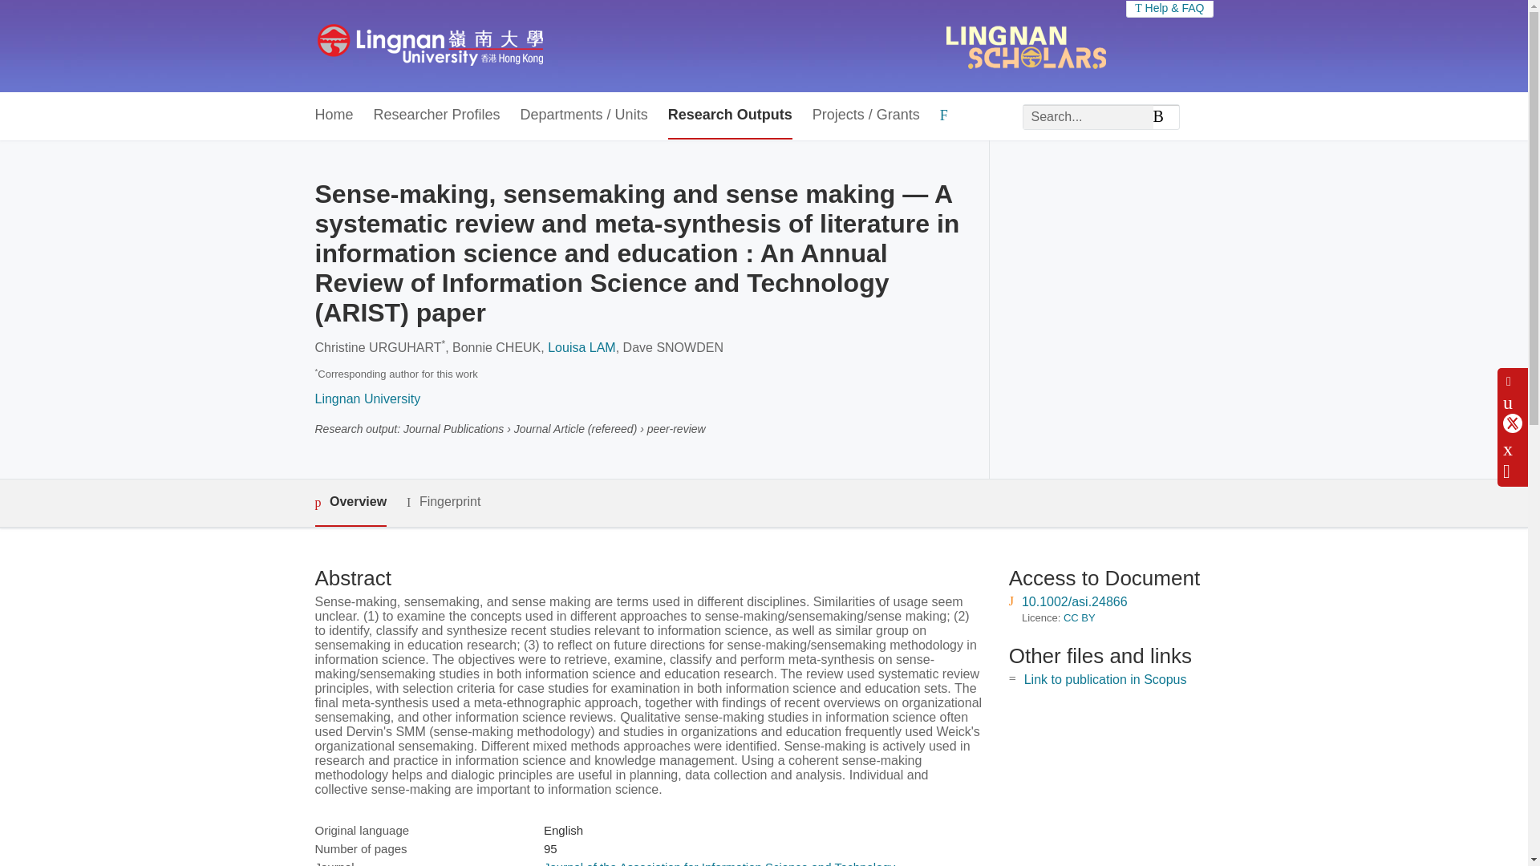 This screenshot has width=1540, height=866. Describe the element at coordinates (367, 399) in the screenshot. I see `Lingnan University` at that location.